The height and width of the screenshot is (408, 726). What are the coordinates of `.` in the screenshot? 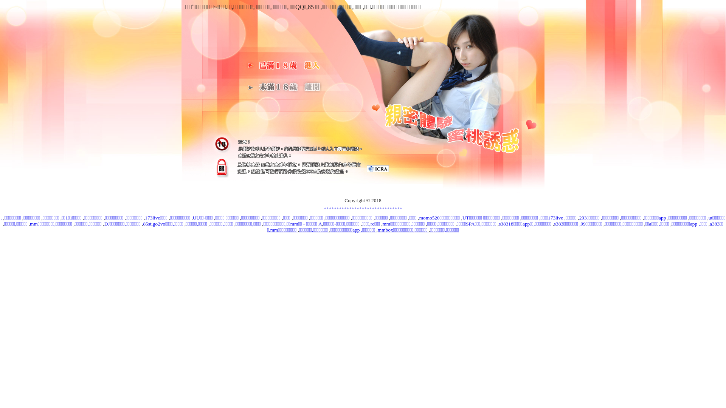 It's located at (373, 206).